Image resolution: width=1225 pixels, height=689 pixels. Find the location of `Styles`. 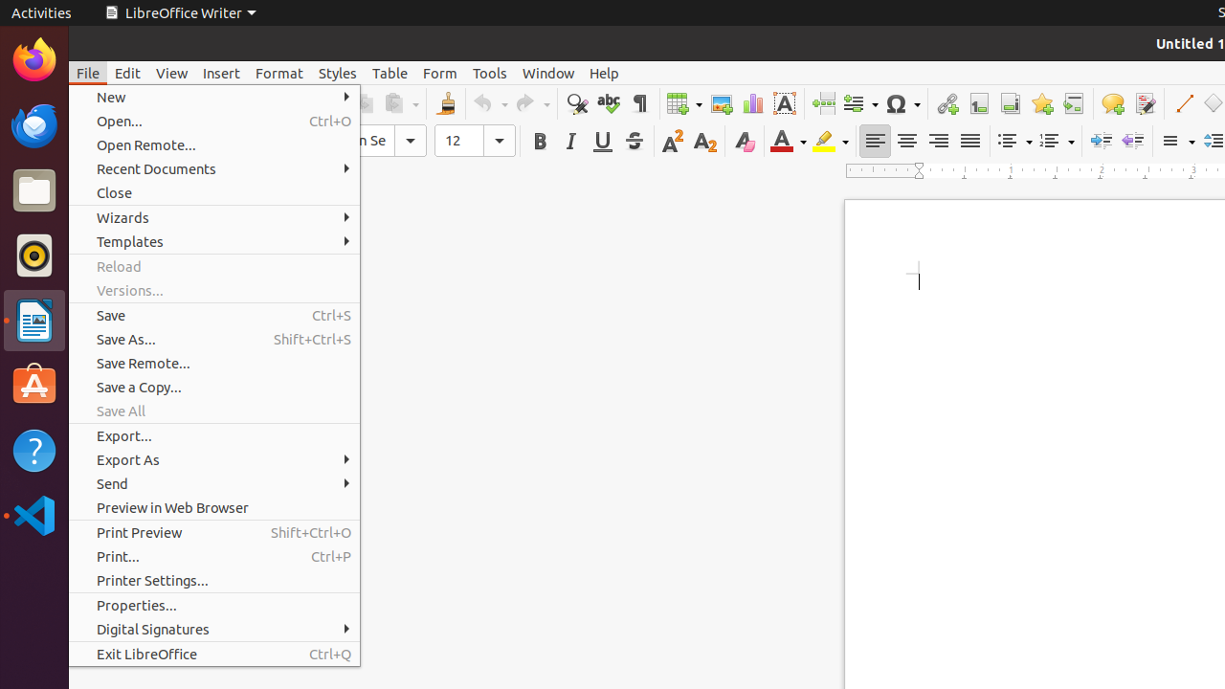

Styles is located at coordinates (338, 73).